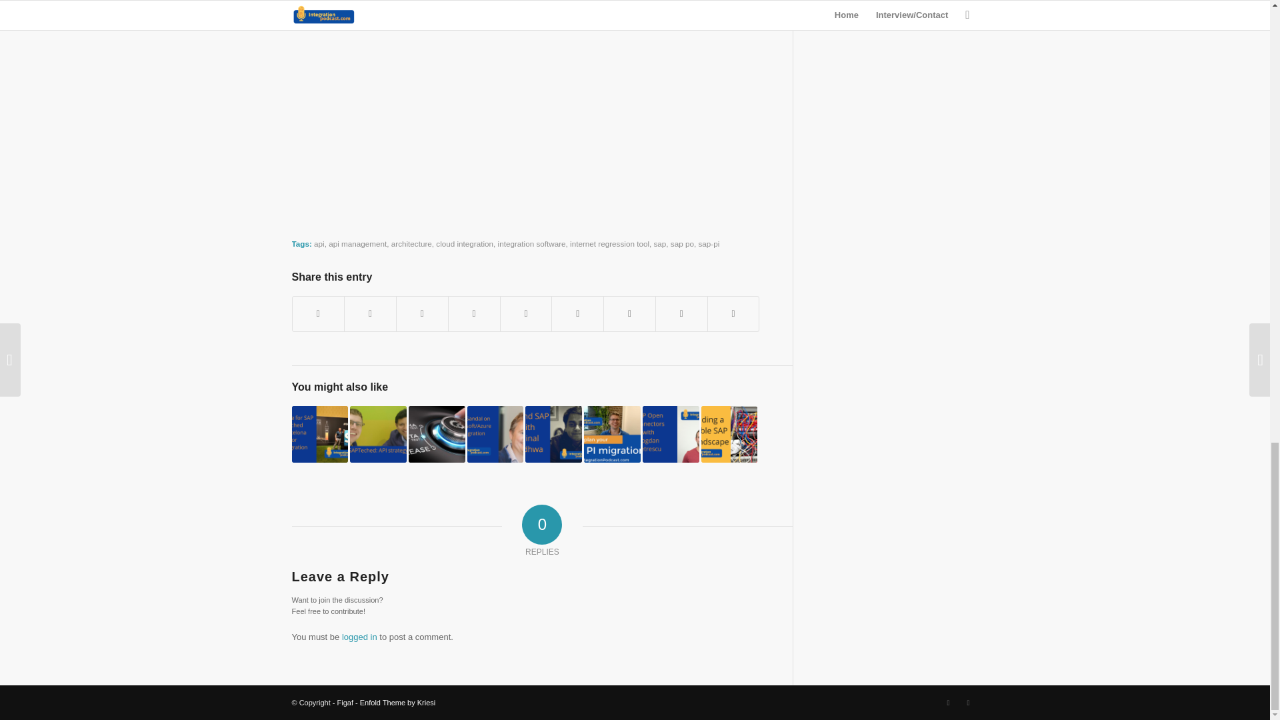 The height and width of the screenshot is (720, 1280). Describe the element at coordinates (682, 243) in the screenshot. I see `sap po` at that location.